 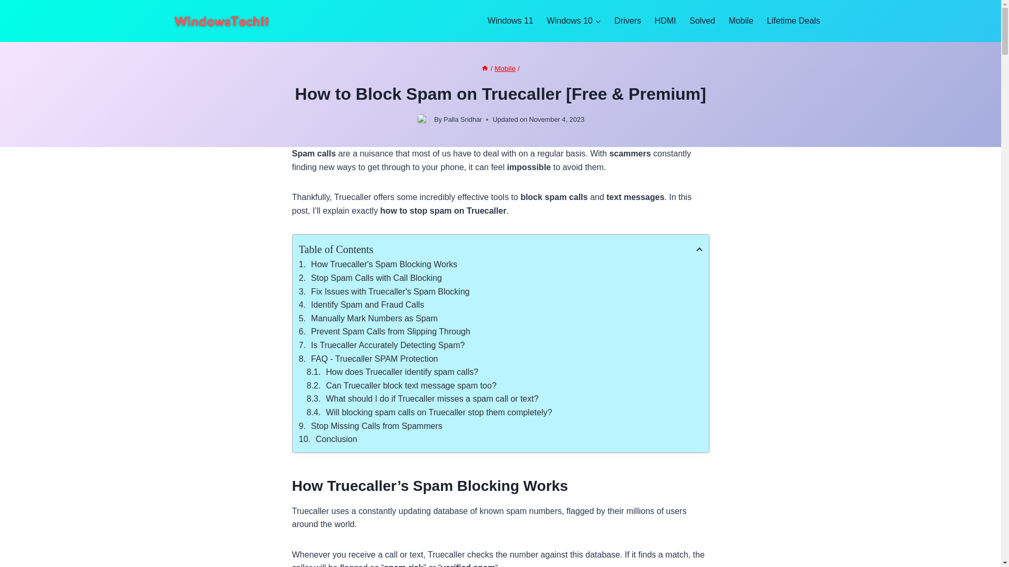 I want to click on Can Truecaller block text message spam too?, so click(x=504, y=386).